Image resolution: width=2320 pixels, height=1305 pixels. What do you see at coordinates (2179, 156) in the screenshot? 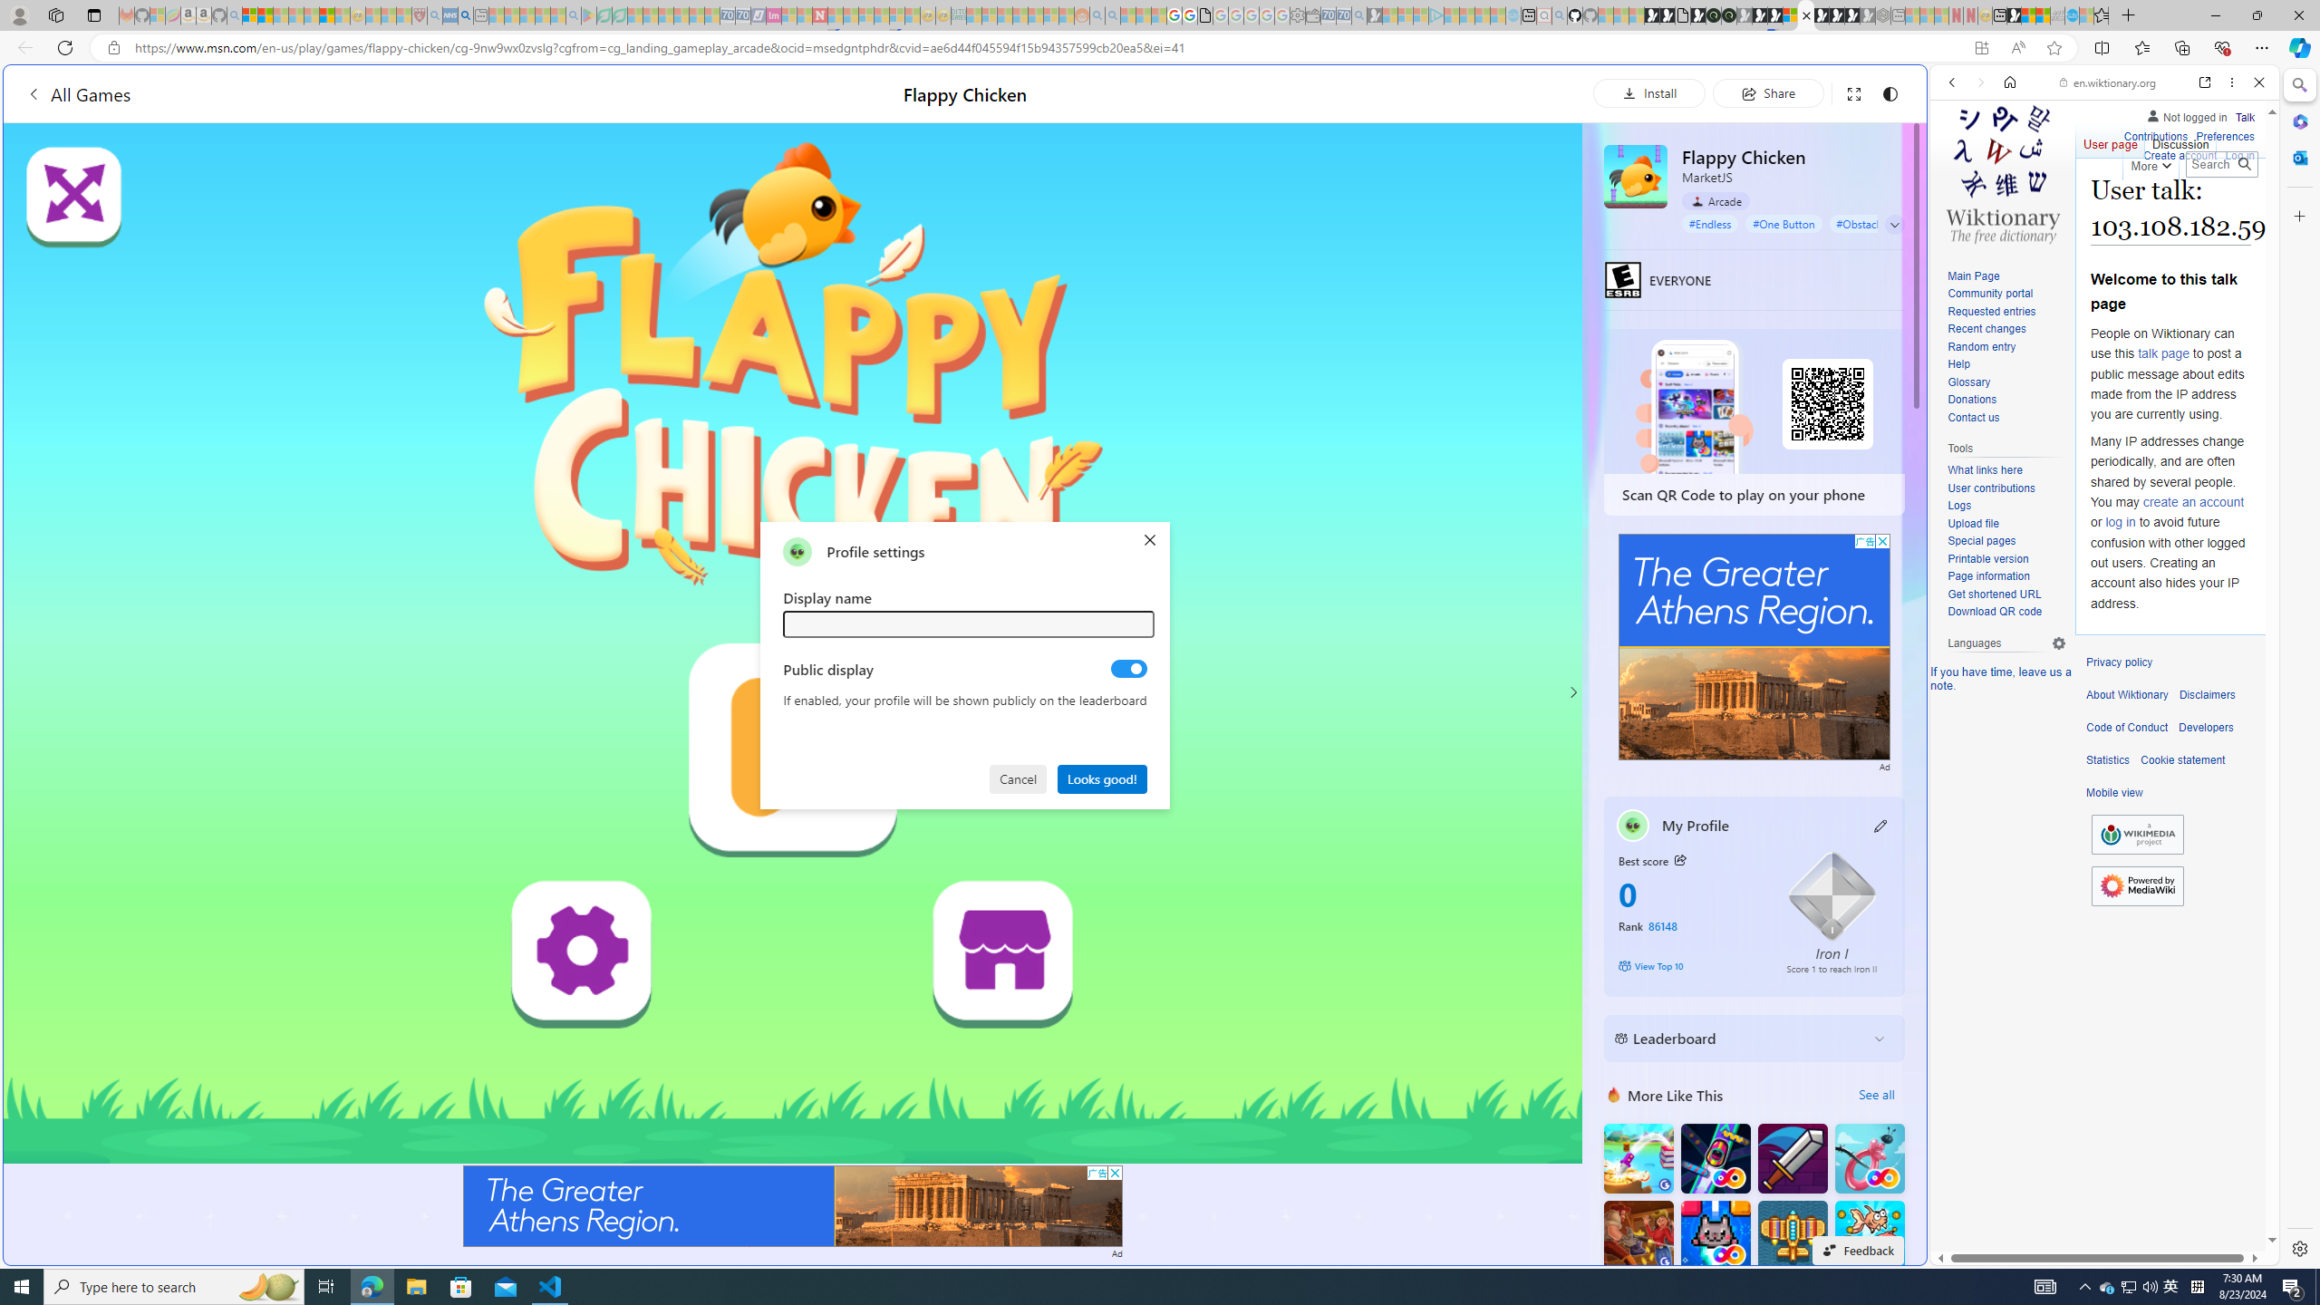
I see `Create account` at bounding box center [2179, 156].